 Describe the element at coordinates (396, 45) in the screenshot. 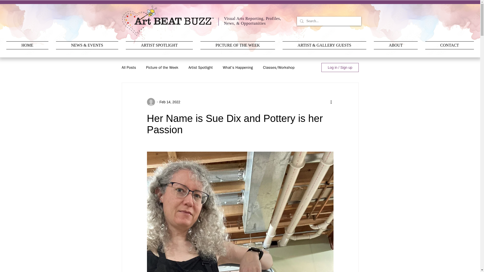

I see `ABOUT` at that location.